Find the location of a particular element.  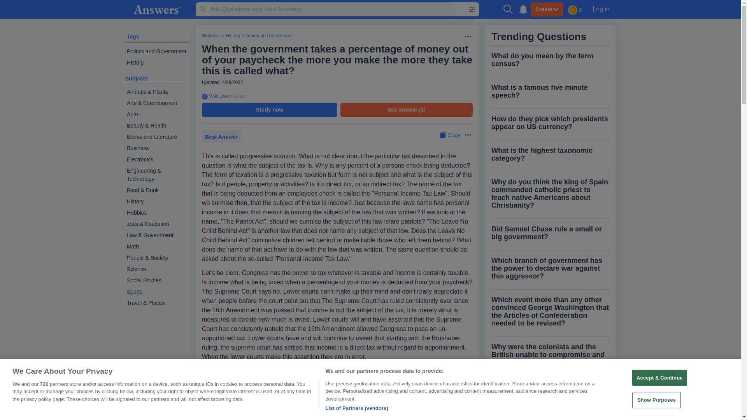

Social Studies is located at coordinates (157, 280).